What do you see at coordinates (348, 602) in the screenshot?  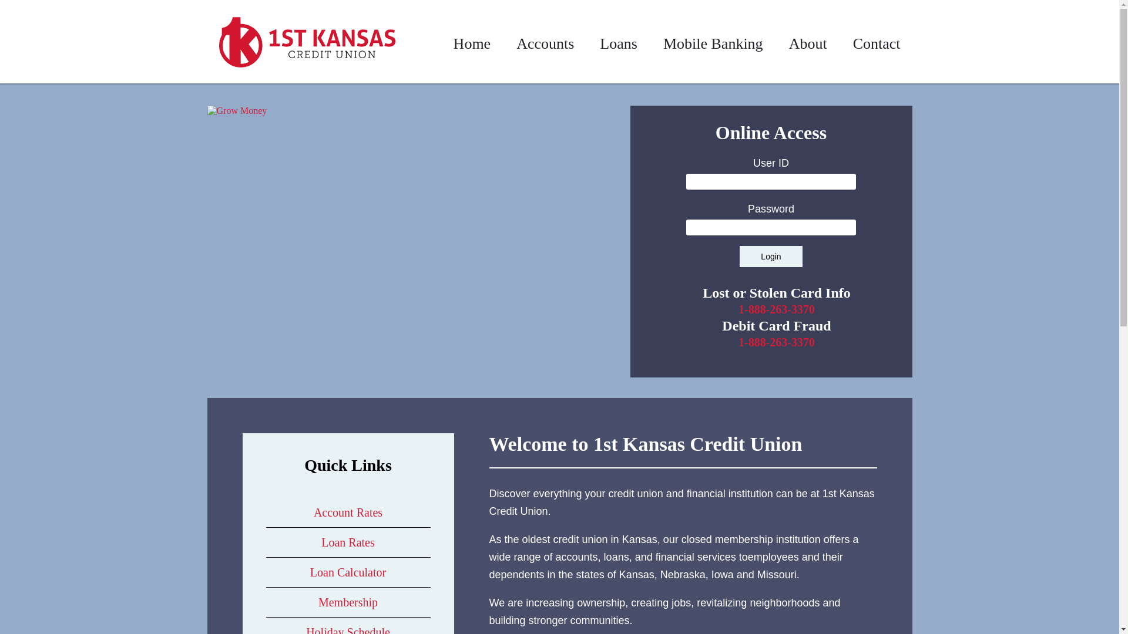 I see `Membership` at bounding box center [348, 602].